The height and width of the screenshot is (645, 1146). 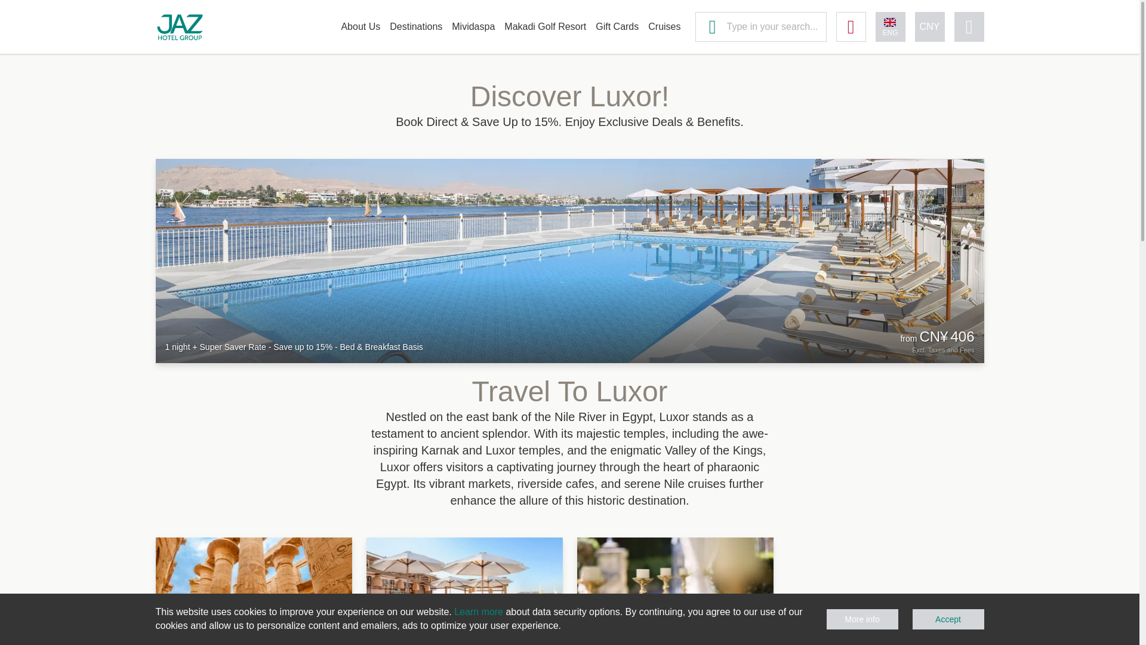 I want to click on Mividaspa, so click(x=469, y=26).